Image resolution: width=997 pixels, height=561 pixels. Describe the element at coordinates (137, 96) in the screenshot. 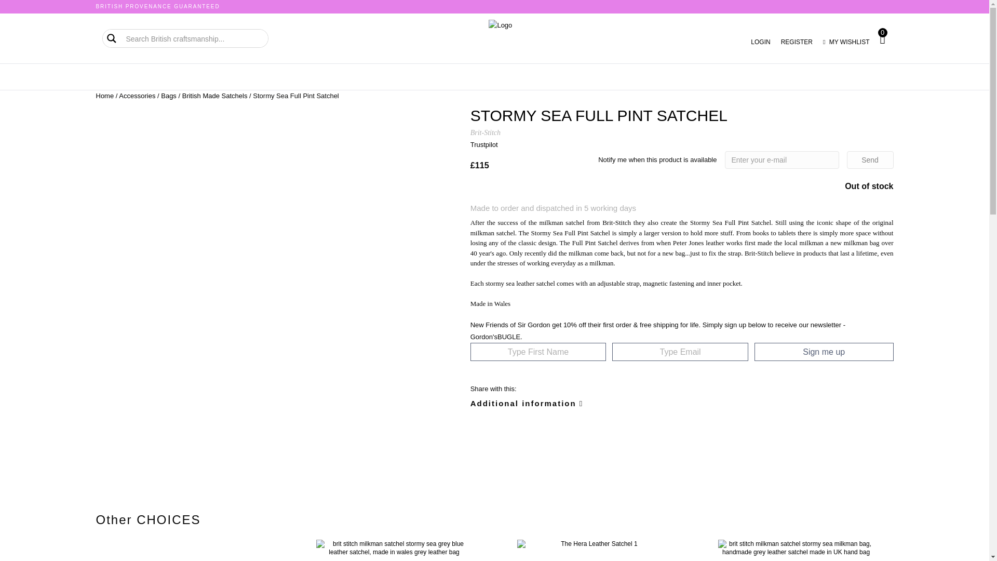

I see `Accessories` at that location.